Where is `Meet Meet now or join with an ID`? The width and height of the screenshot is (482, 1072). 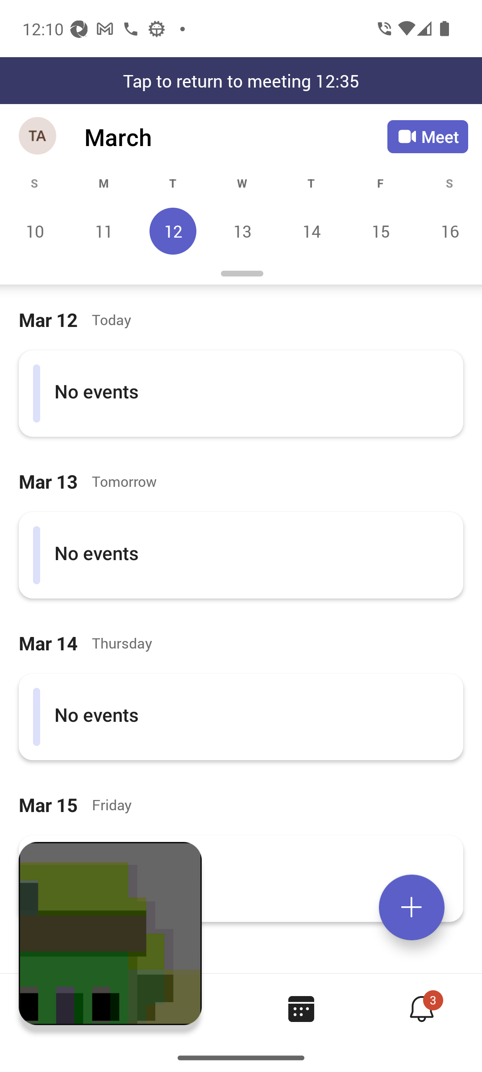
Meet Meet now or join with an ID is located at coordinates (428, 137).